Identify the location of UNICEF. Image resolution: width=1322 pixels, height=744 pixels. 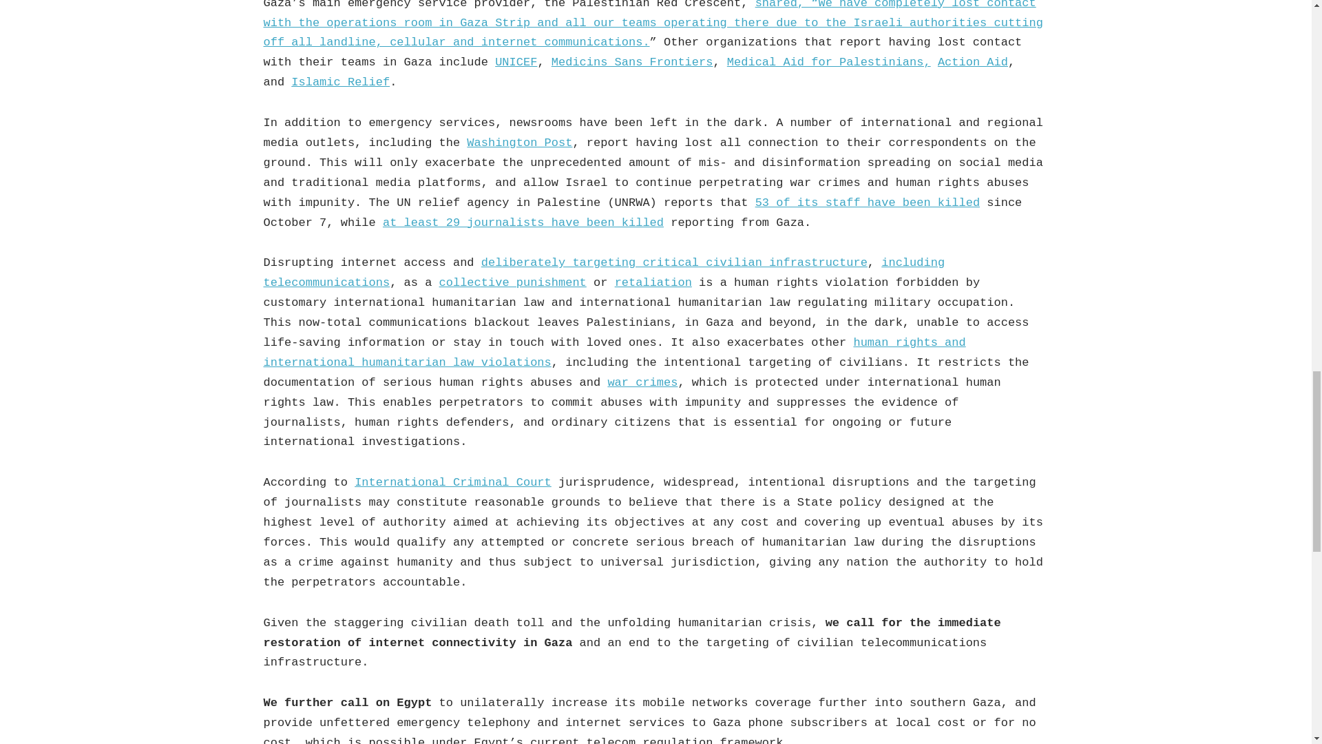
(515, 62).